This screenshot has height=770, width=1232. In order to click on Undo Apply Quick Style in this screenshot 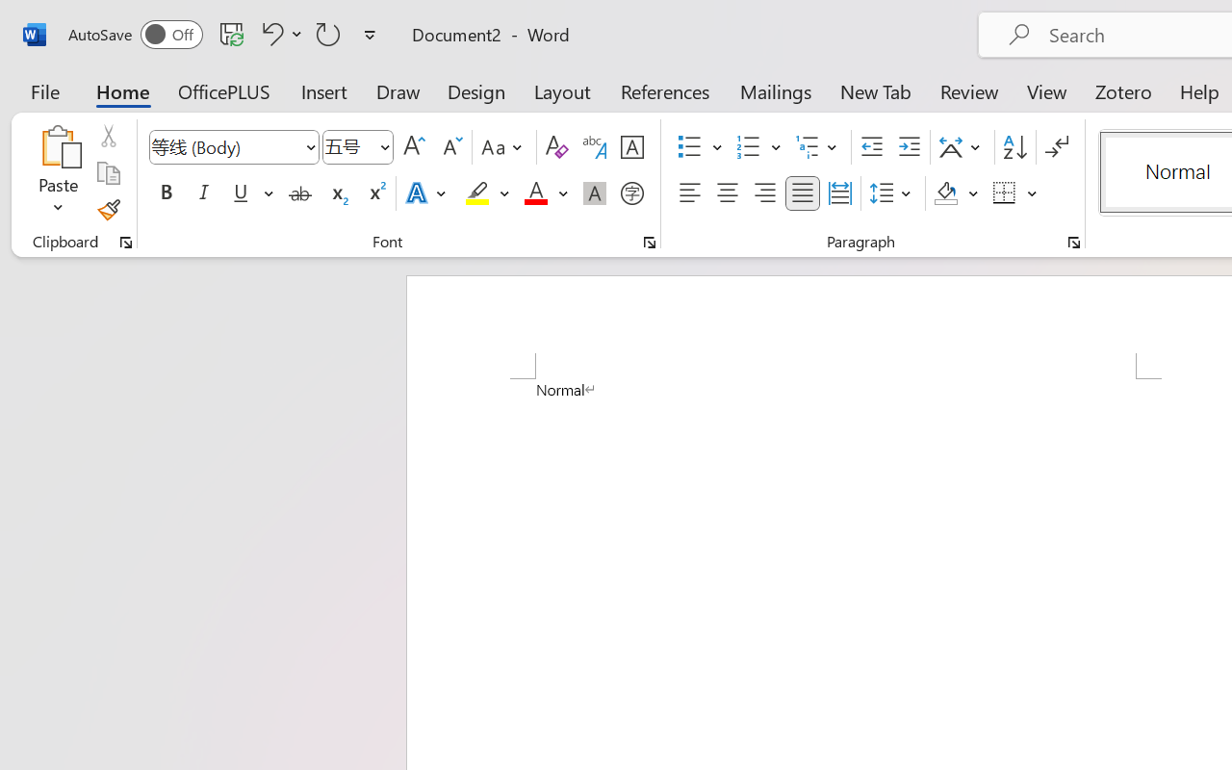, I will do `click(269, 34)`.